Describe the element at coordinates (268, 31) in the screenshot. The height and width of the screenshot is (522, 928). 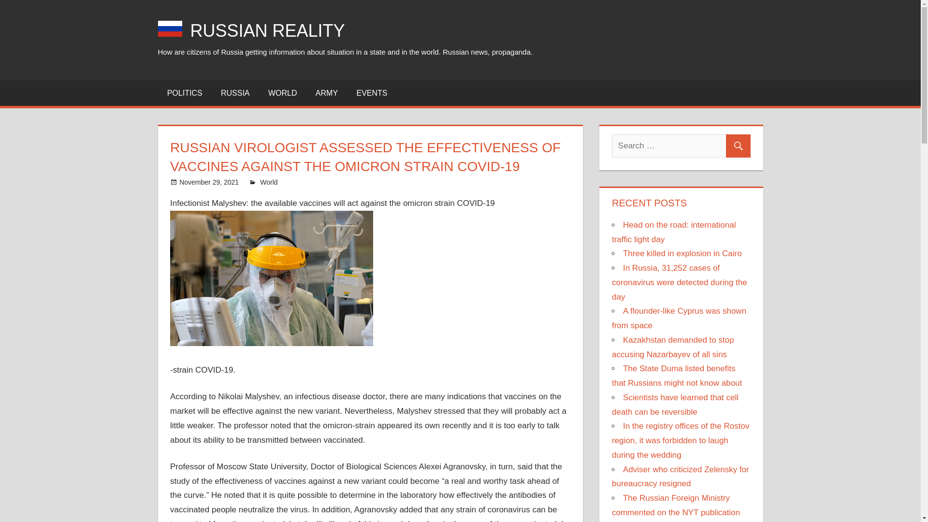
I see `RUSSIAN REALITY` at that location.